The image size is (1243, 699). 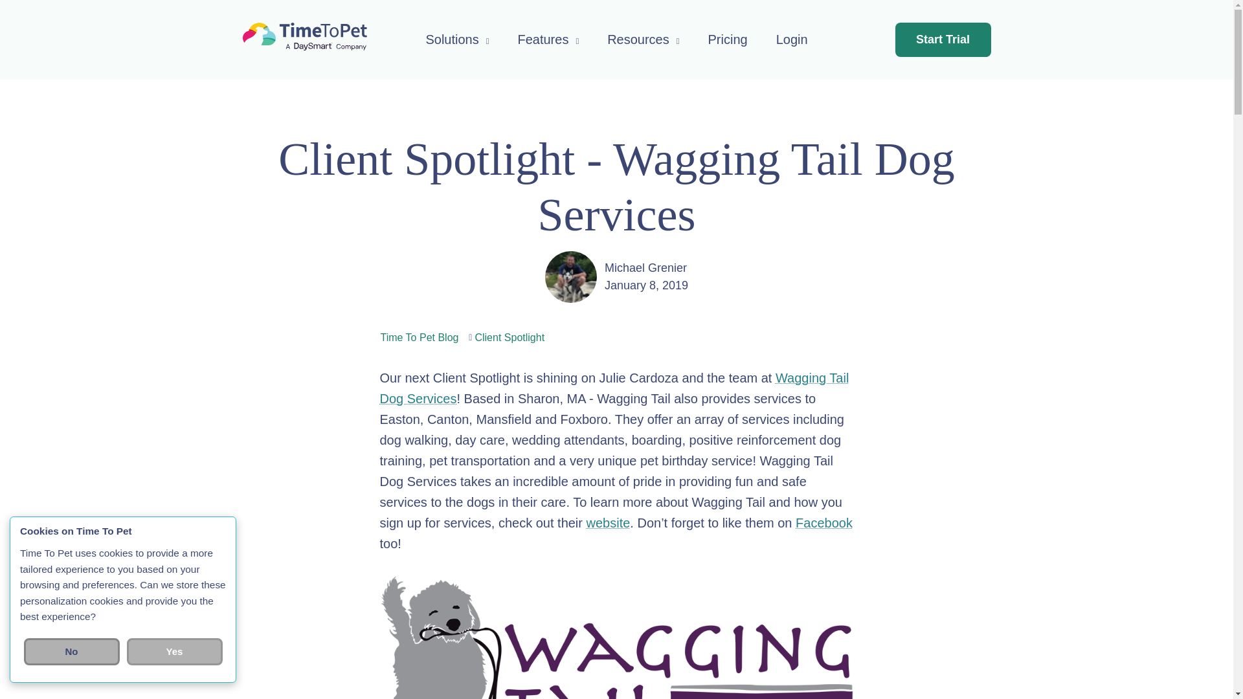 I want to click on Login, so click(x=792, y=39).